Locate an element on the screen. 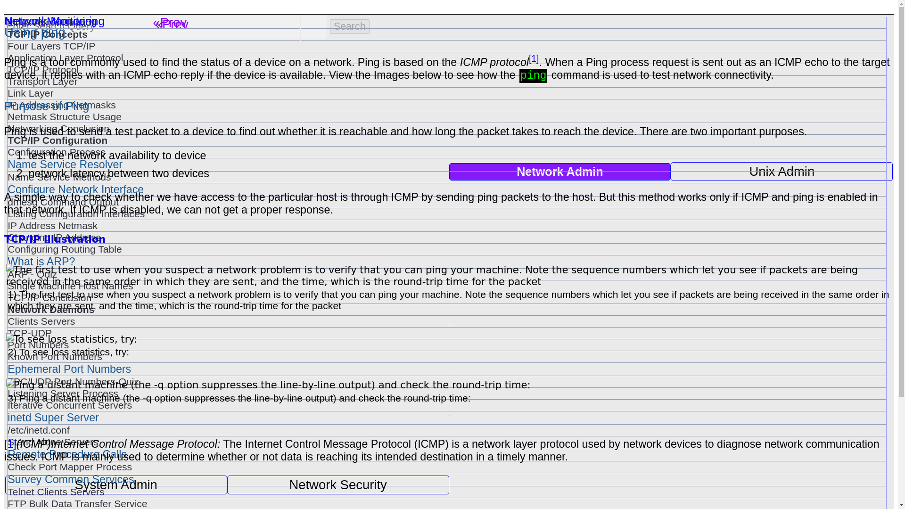 This screenshot has width=905, height=509. What is ARP? is located at coordinates (446, 262).